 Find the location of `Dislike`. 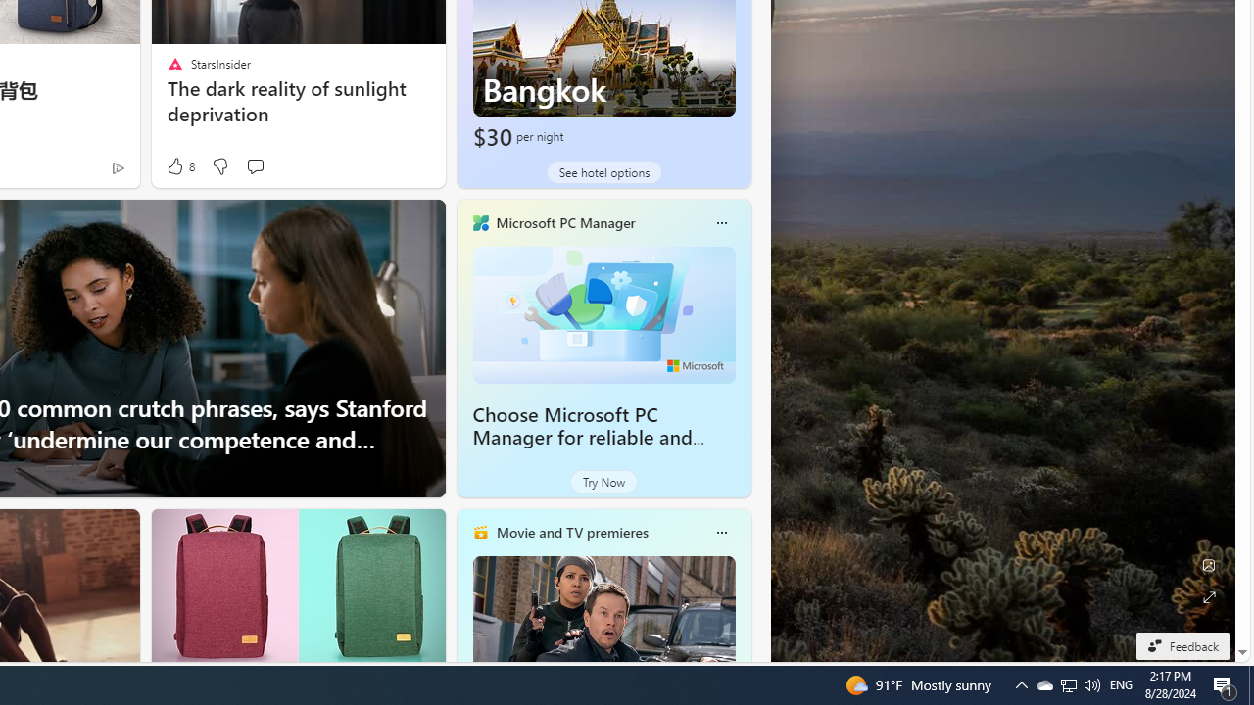

Dislike is located at coordinates (219, 166).